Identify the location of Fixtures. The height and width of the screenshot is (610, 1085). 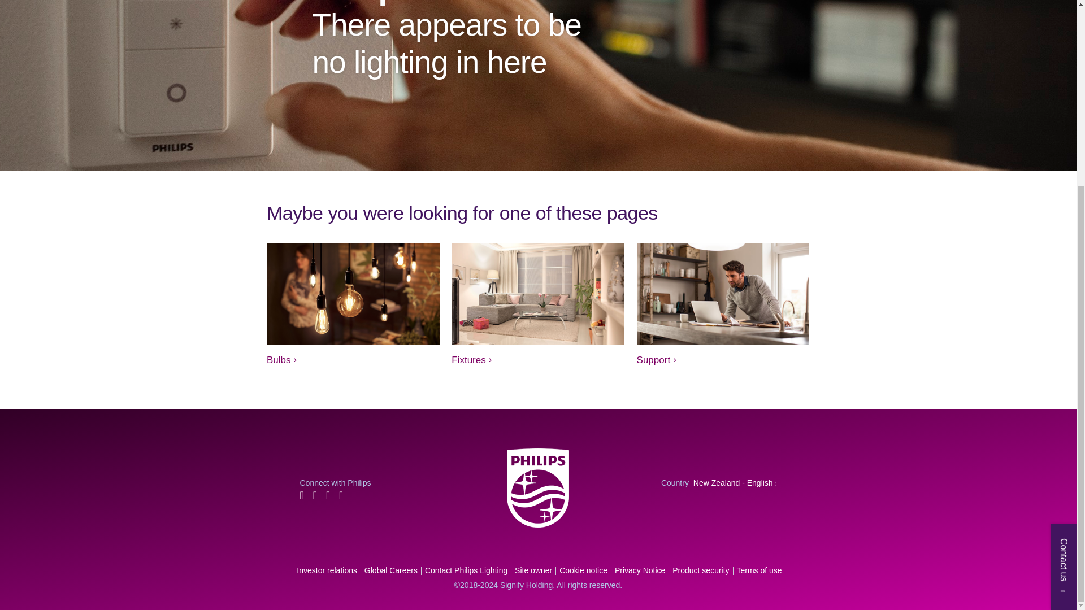
(471, 360).